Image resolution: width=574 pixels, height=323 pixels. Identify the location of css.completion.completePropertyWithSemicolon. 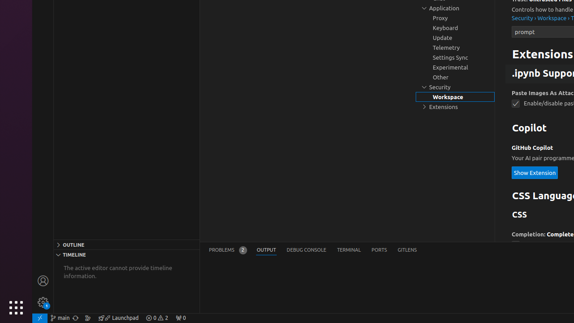
(516, 245).